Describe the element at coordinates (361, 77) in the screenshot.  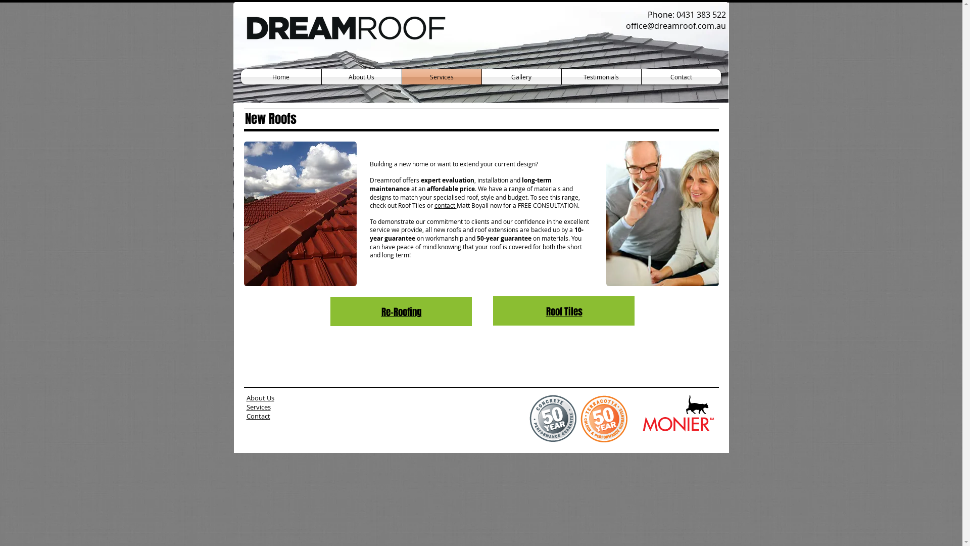
I see `About Us` at that location.